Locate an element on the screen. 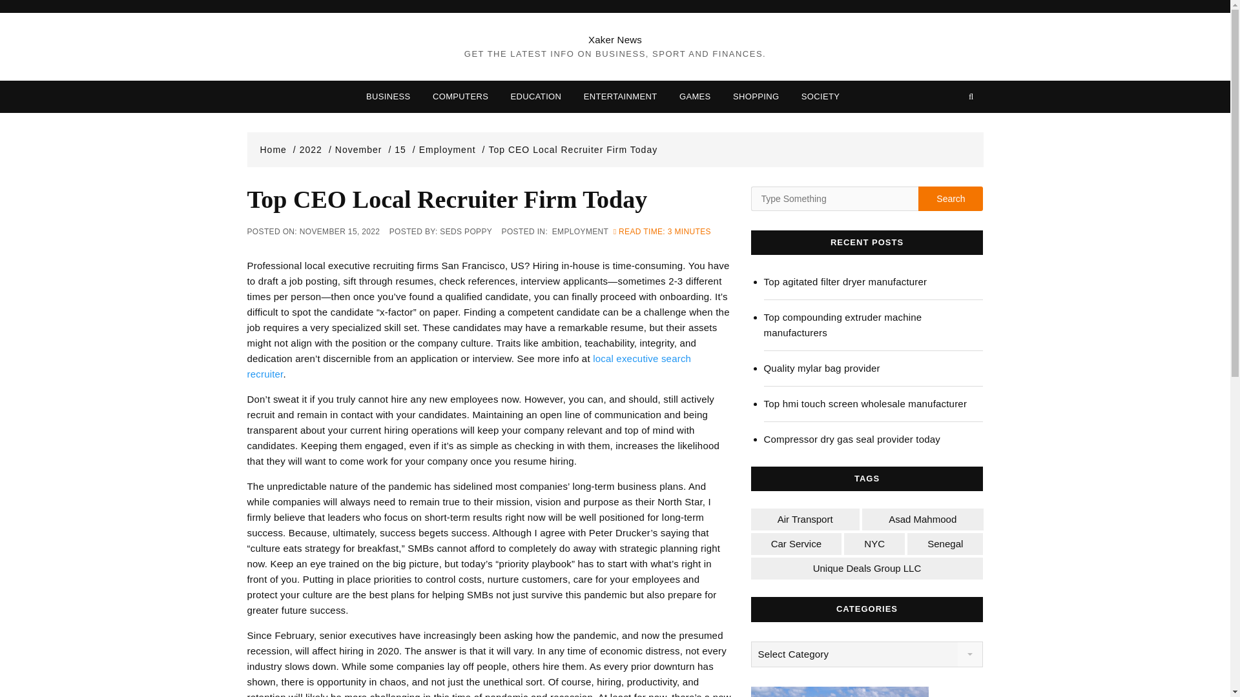 The width and height of the screenshot is (1240, 697). Compressor dry gas seal provider today is located at coordinates (873, 439).